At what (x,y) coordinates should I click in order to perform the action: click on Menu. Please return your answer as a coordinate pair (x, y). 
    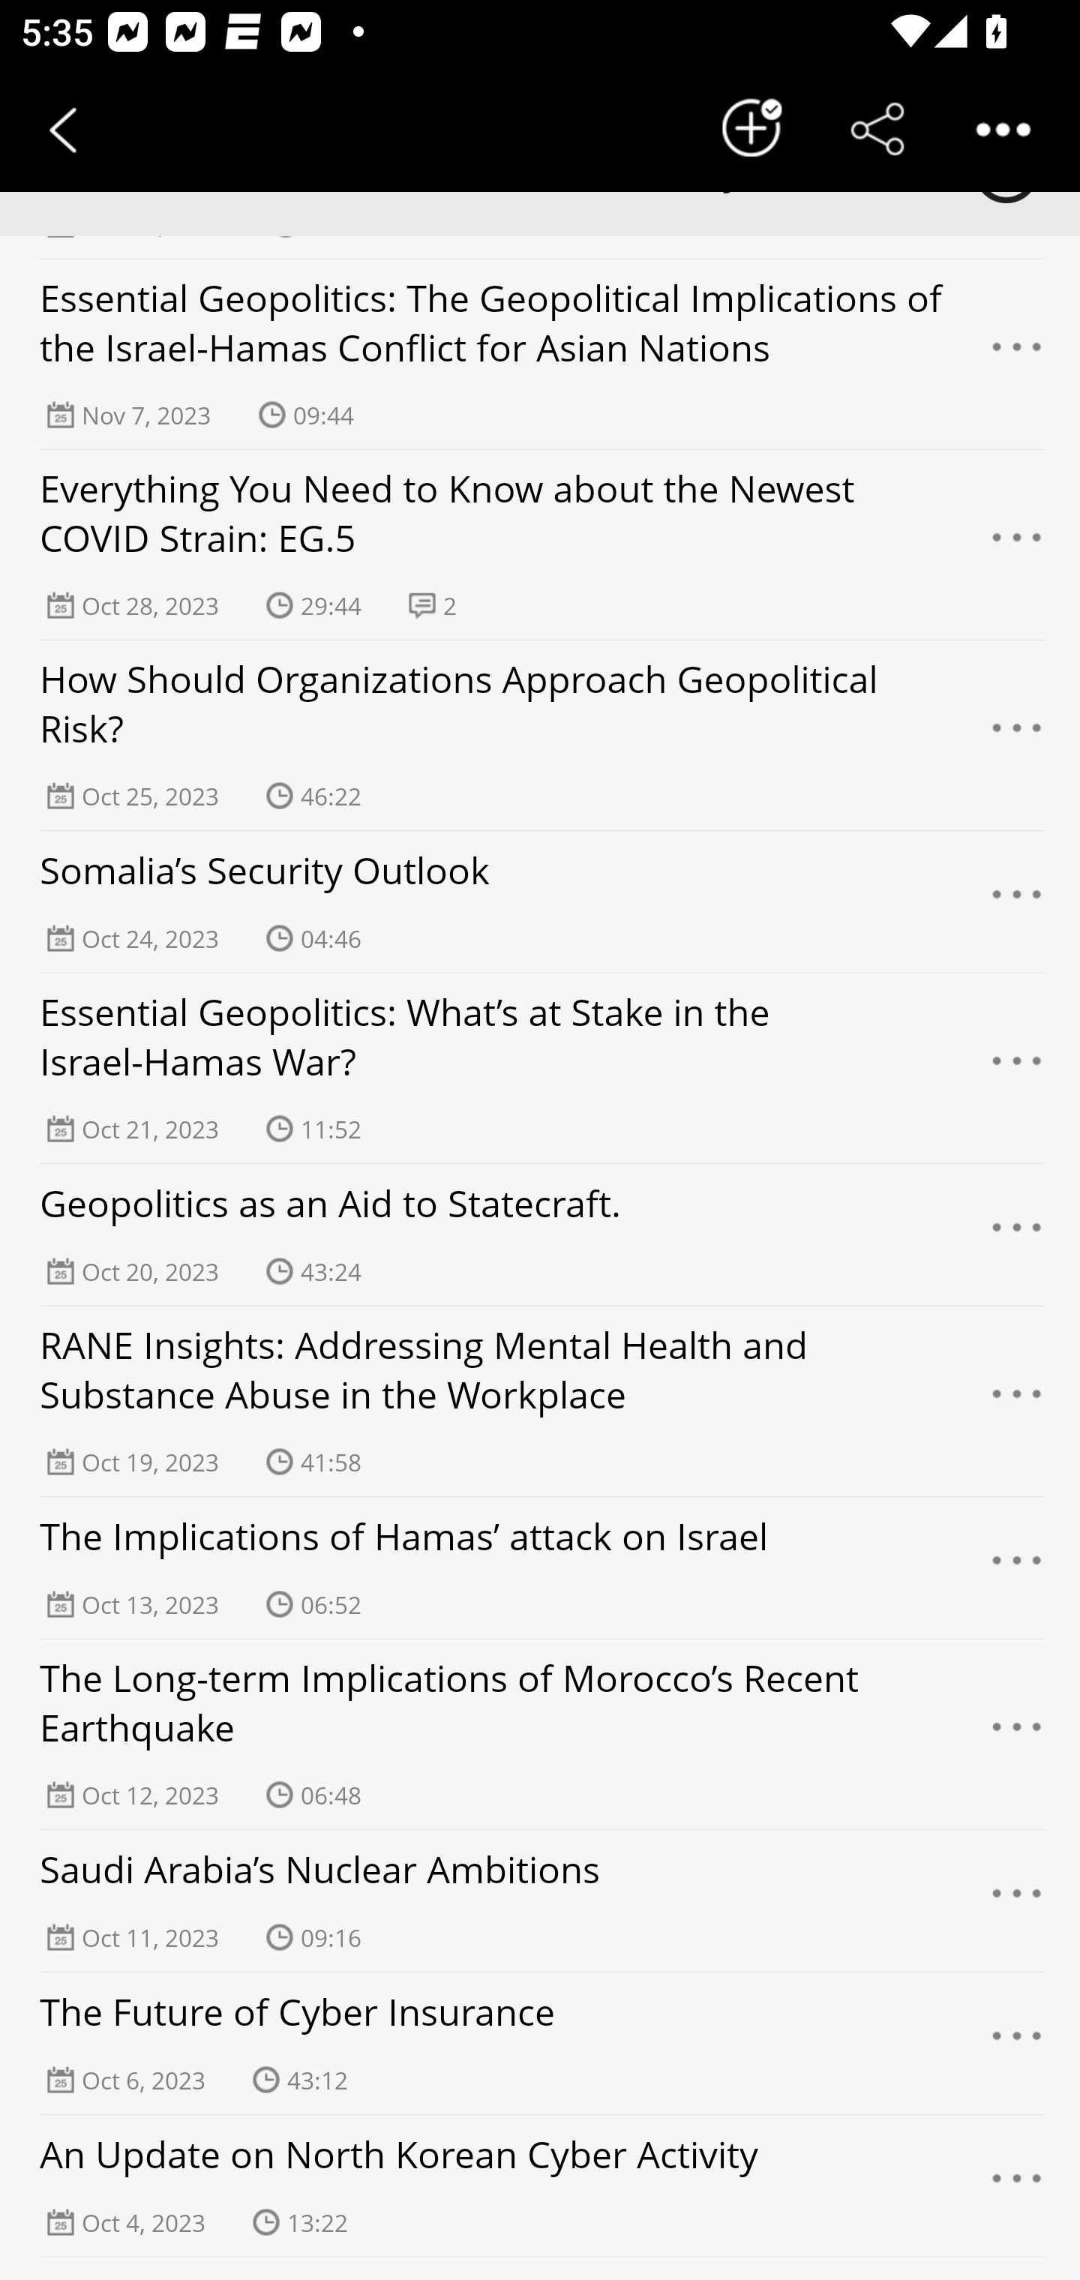
    Looking at the image, I should click on (1017, 1068).